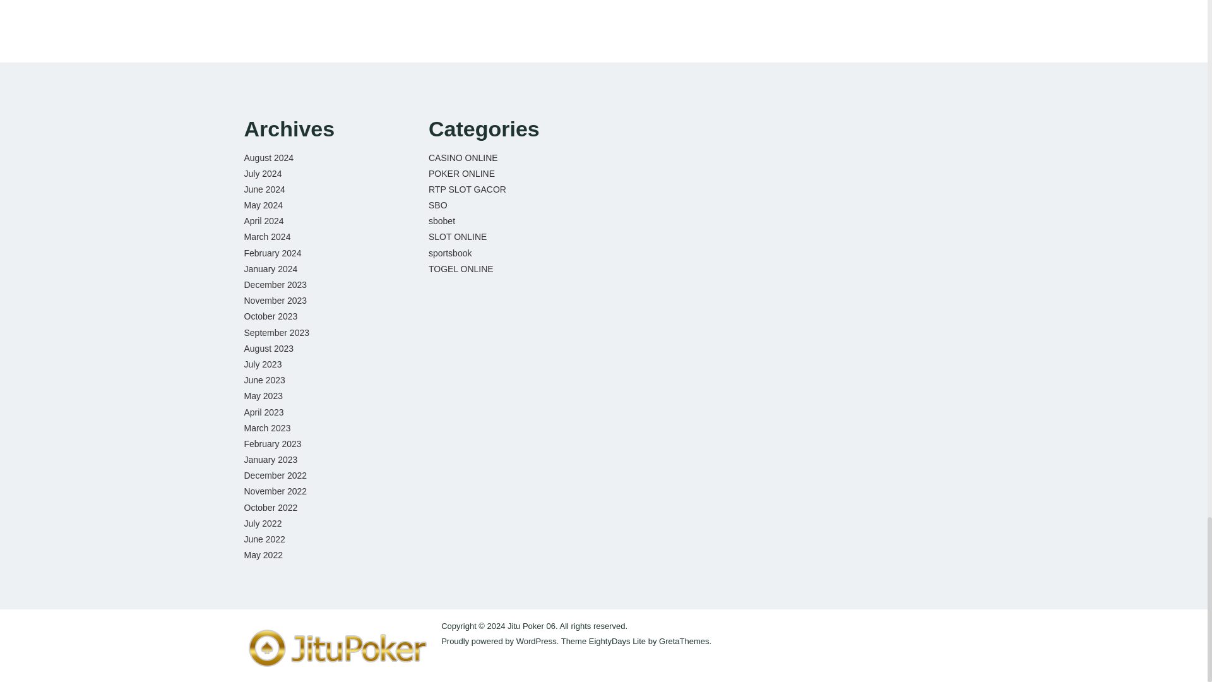 The width and height of the screenshot is (1212, 682). Describe the element at coordinates (263, 205) in the screenshot. I see `May 2024` at that location.